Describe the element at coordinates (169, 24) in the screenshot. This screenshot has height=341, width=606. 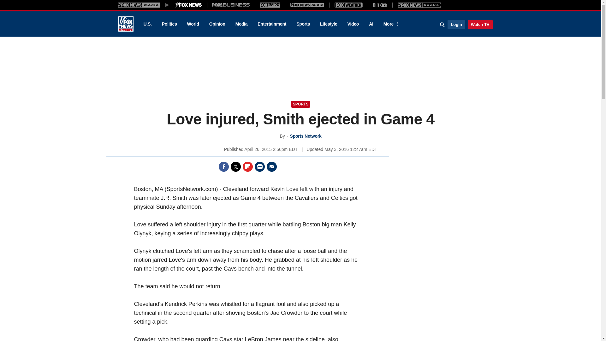
I see `Politics` at that location.